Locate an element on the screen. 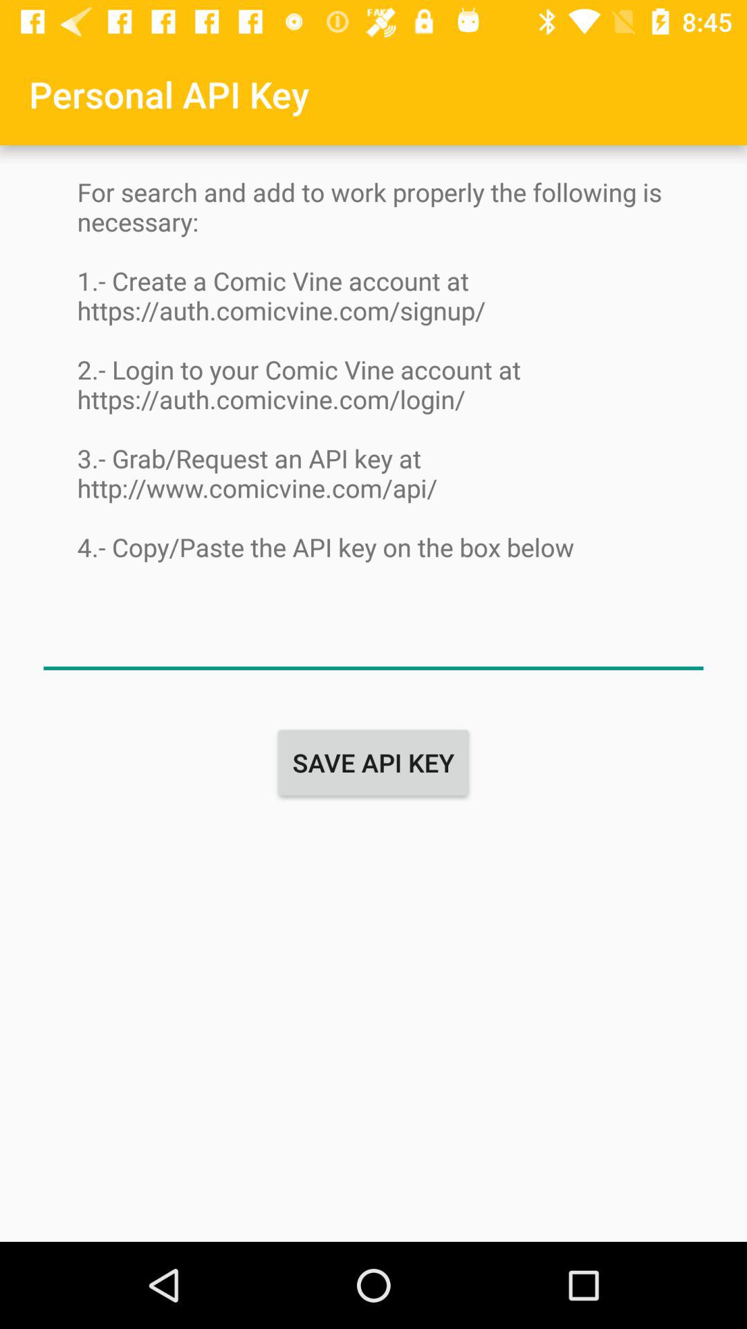 Image resolution: width=747 pixels, height=1329 pixels. enter api key is located at coordinates (373, 641).